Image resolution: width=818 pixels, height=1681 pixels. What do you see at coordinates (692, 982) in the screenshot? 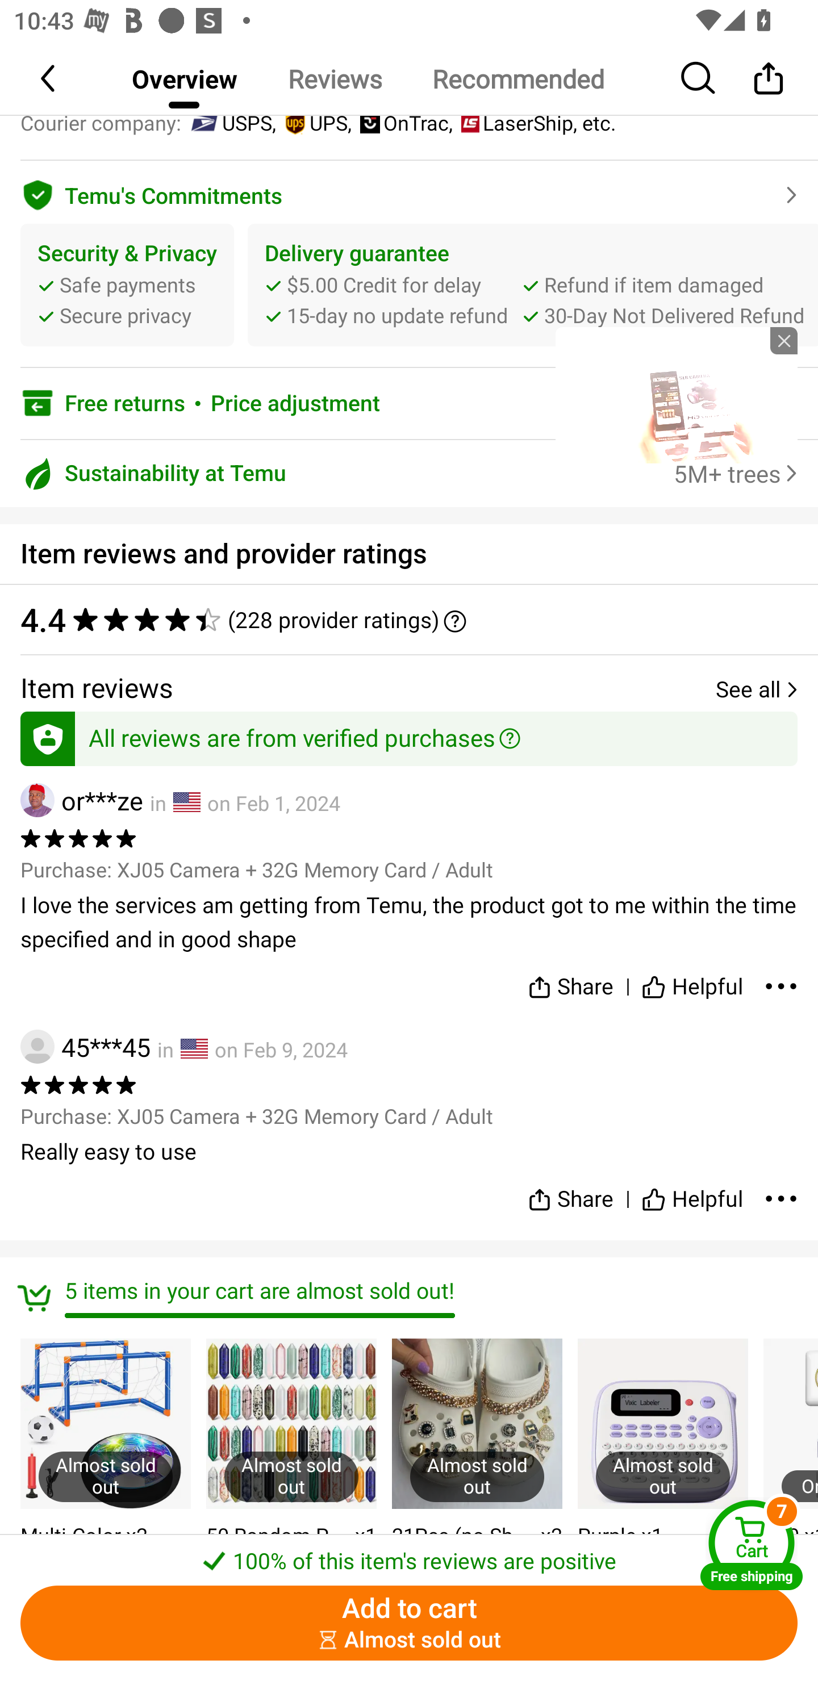
I see `  Helpful` at bounding box center [692, 982].